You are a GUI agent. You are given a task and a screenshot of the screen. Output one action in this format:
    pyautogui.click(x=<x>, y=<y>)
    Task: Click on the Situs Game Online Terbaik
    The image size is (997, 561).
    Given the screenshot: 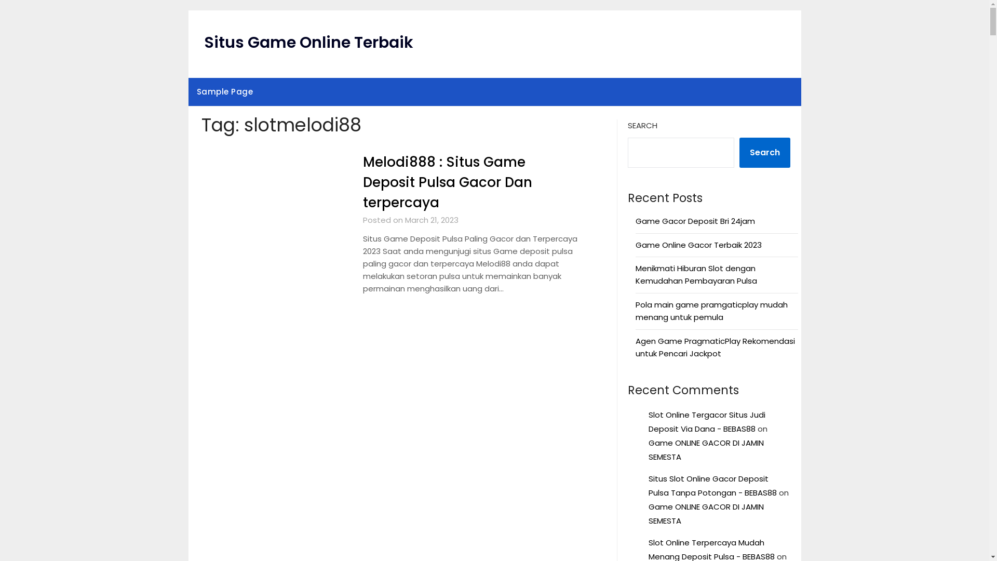 What is the action you would take?
    pyautogui.click(x=308, y=43)
    